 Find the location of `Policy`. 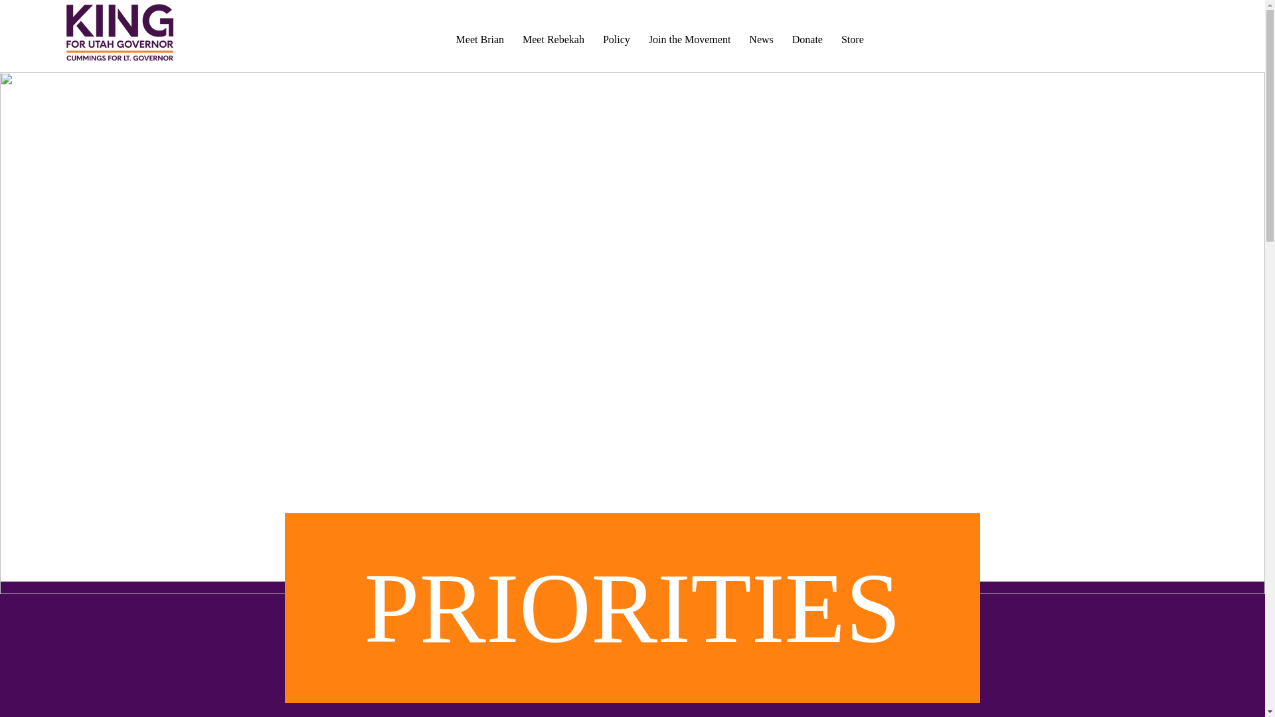

Policy is located at coordinates (616, 40).